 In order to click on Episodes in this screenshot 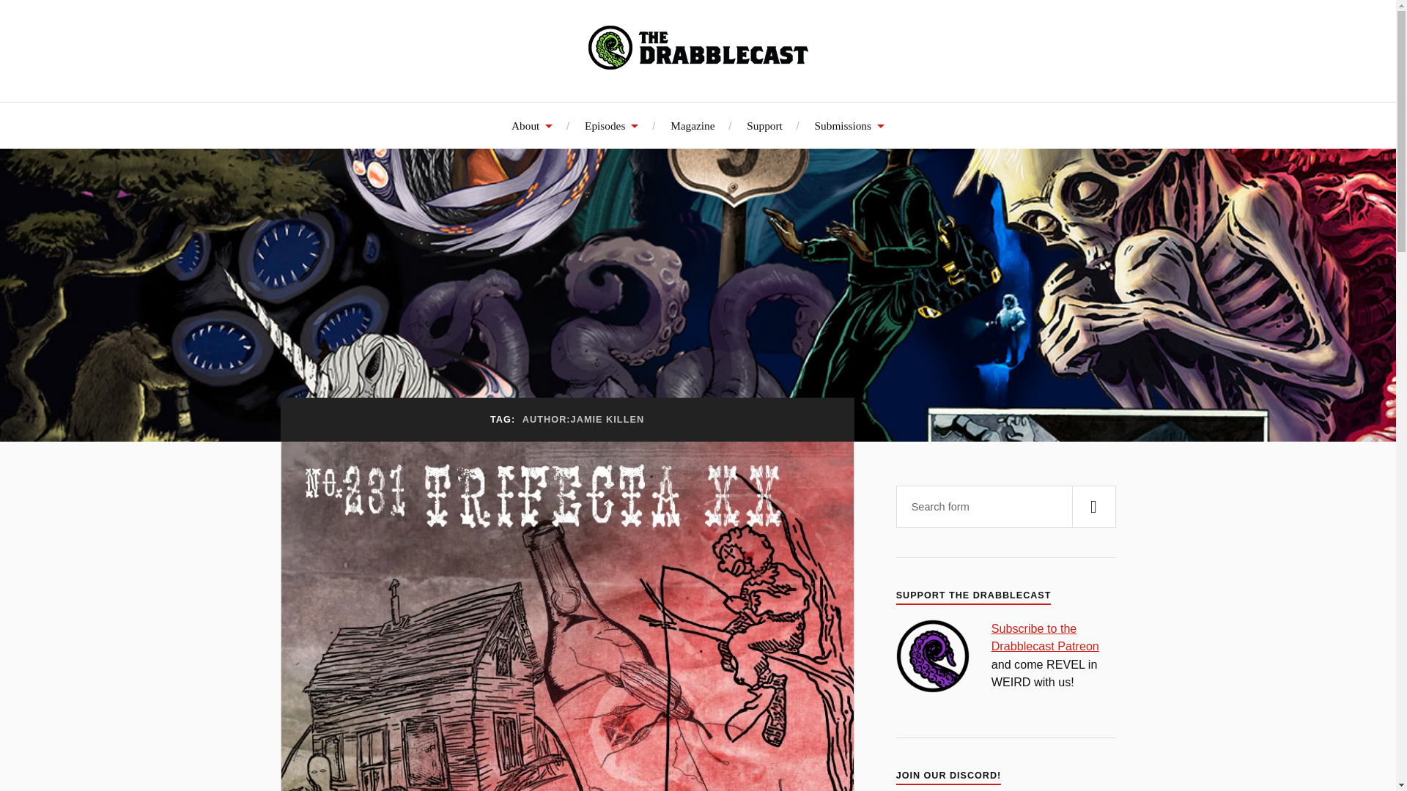, I will do `click(611, 126)`.